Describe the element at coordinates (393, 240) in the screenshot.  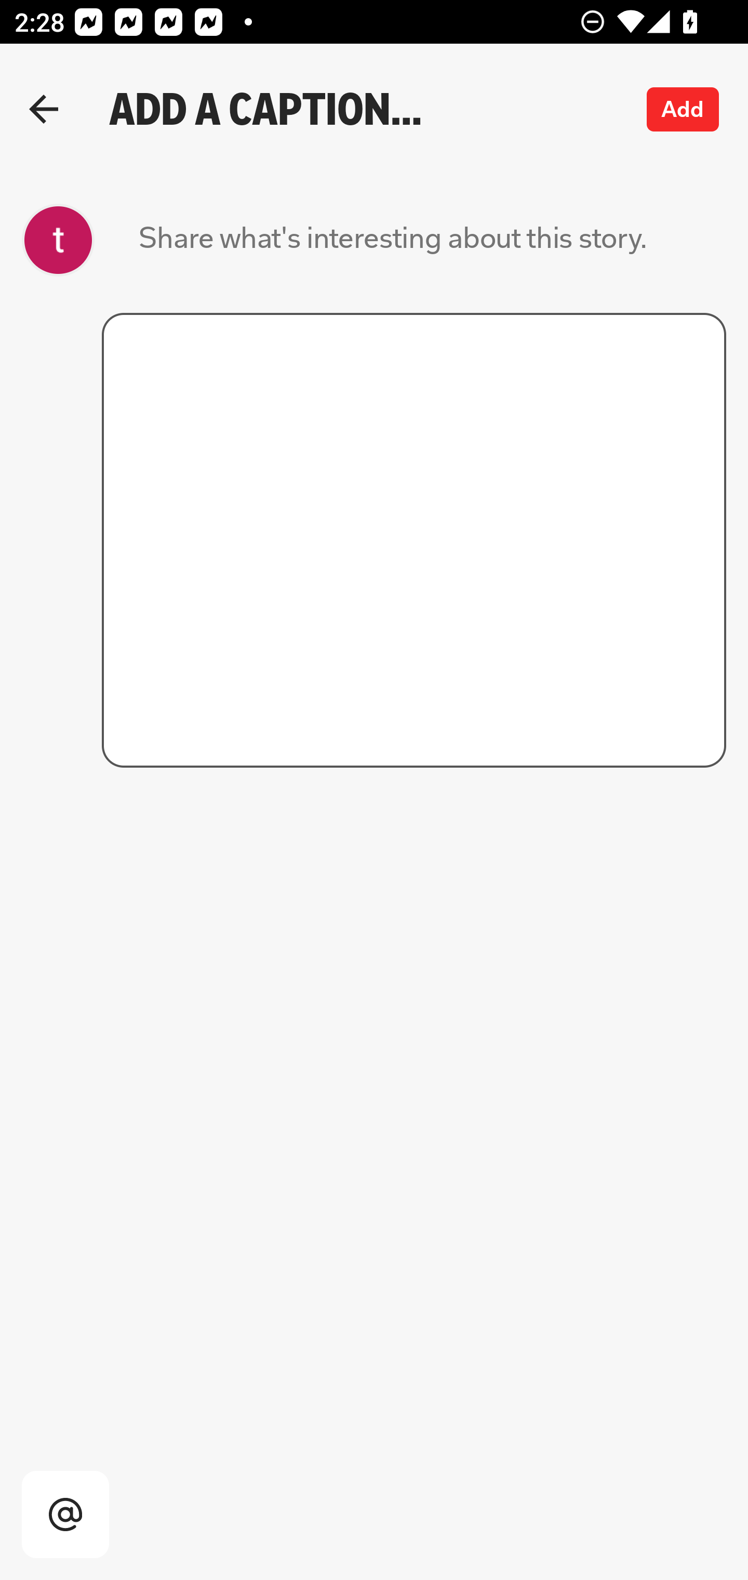
I see `Share what's interesting about this story.` at that location.